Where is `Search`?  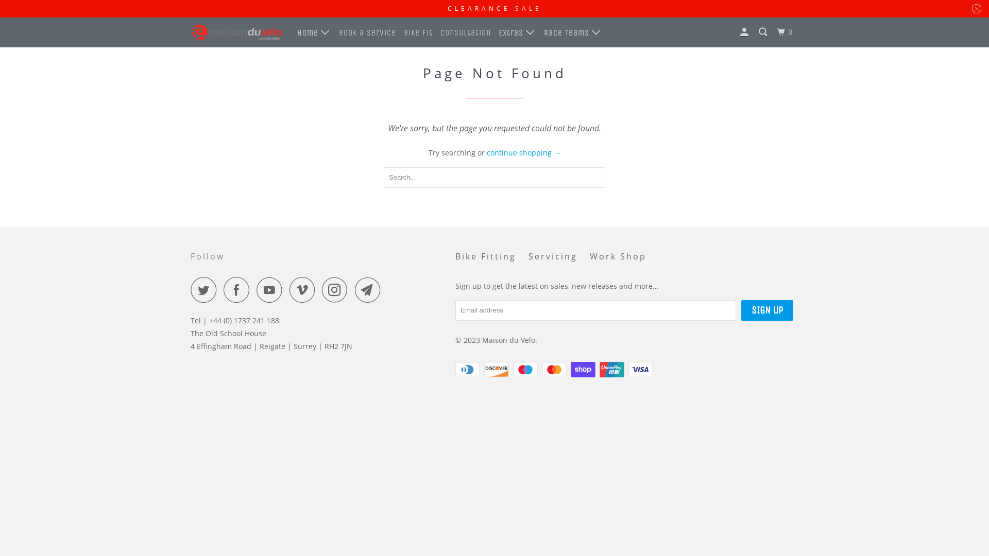 Search is located at coordinates (764, 32).